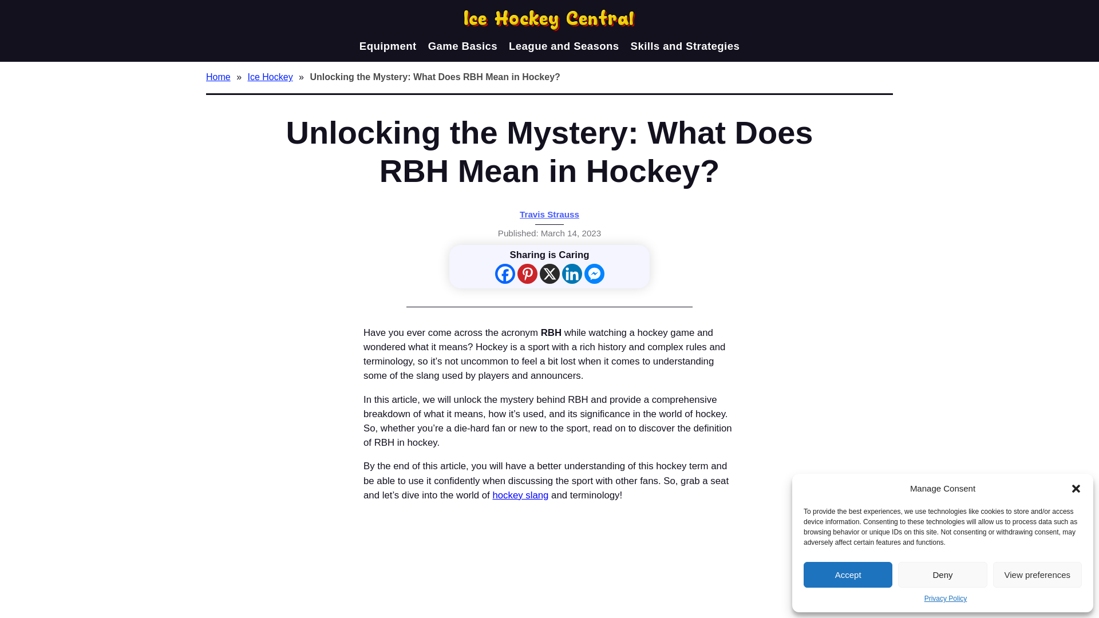 The height and width of the screenshot is (618, 1099). I want to click on Pinterest, so click(527, 274).